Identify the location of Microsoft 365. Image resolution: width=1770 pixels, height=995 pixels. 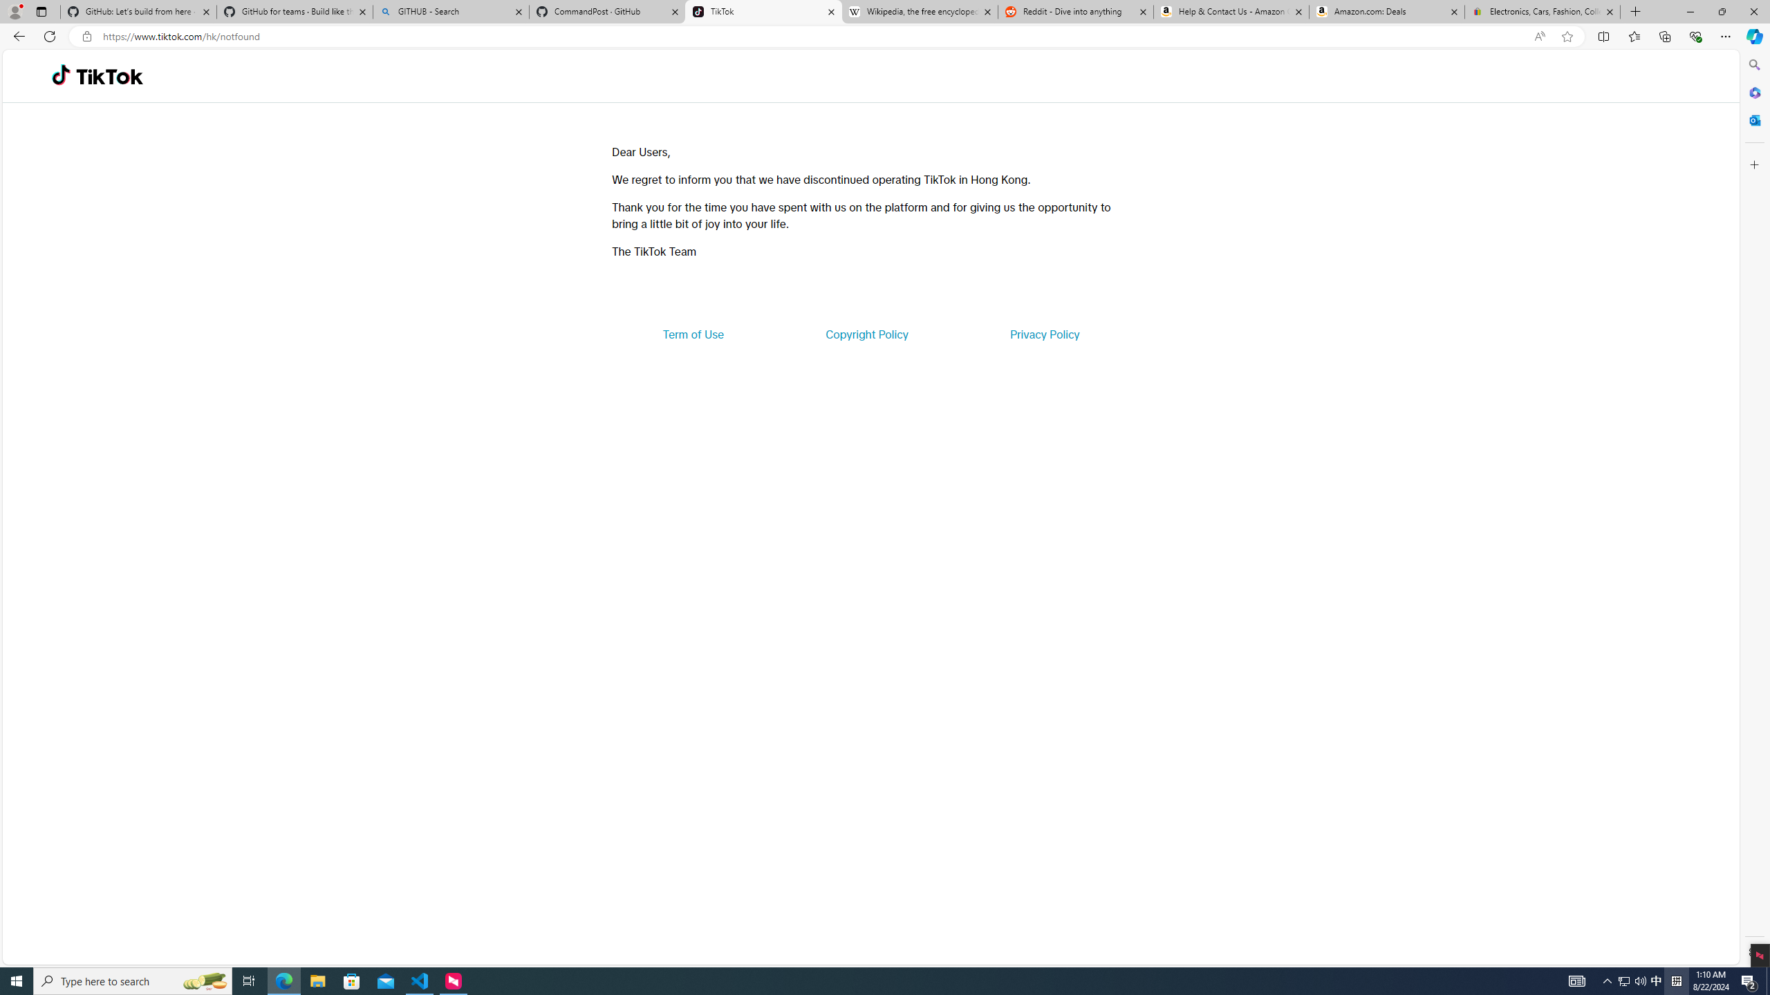
(1753, 93).